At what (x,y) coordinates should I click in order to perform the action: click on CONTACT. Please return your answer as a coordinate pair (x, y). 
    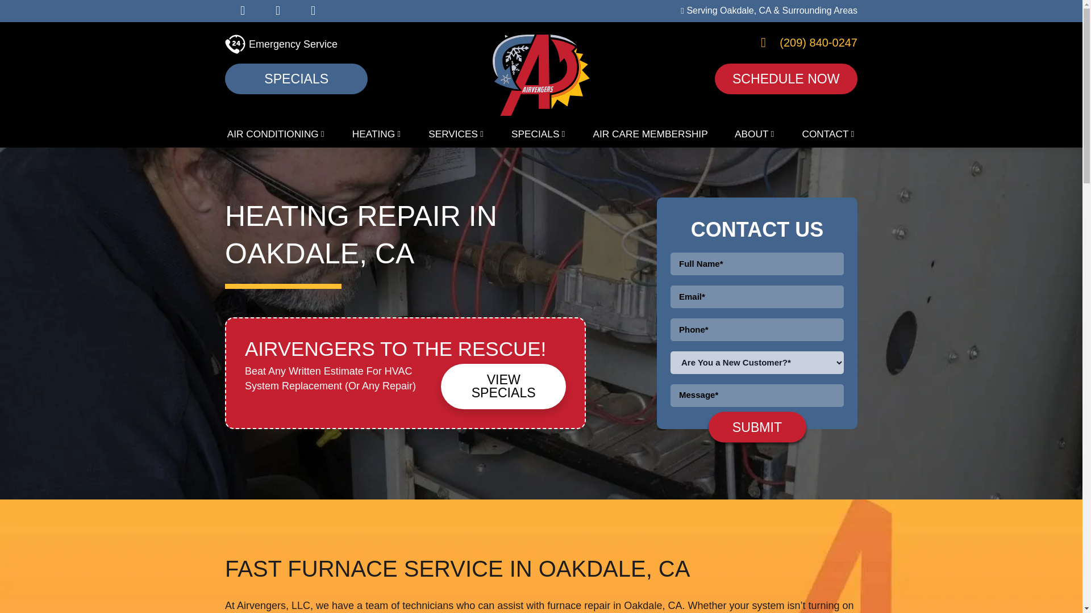
    Looking at the image, I should click on (828, 133).